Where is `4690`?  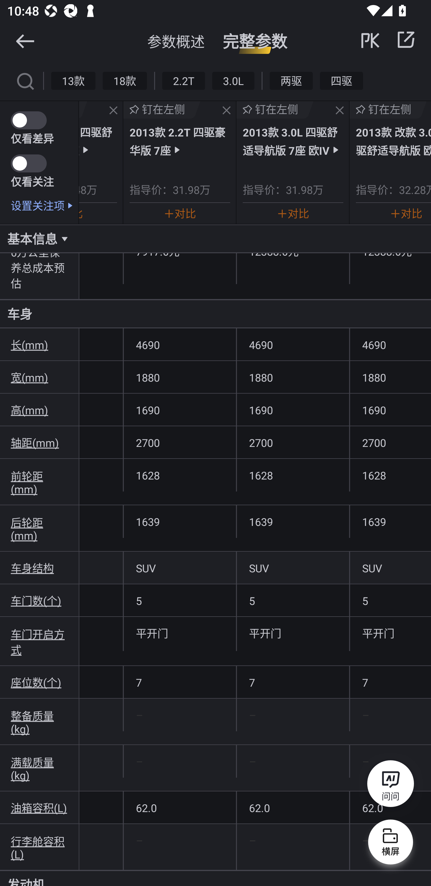
4690 is located at coordinates (180, 345).